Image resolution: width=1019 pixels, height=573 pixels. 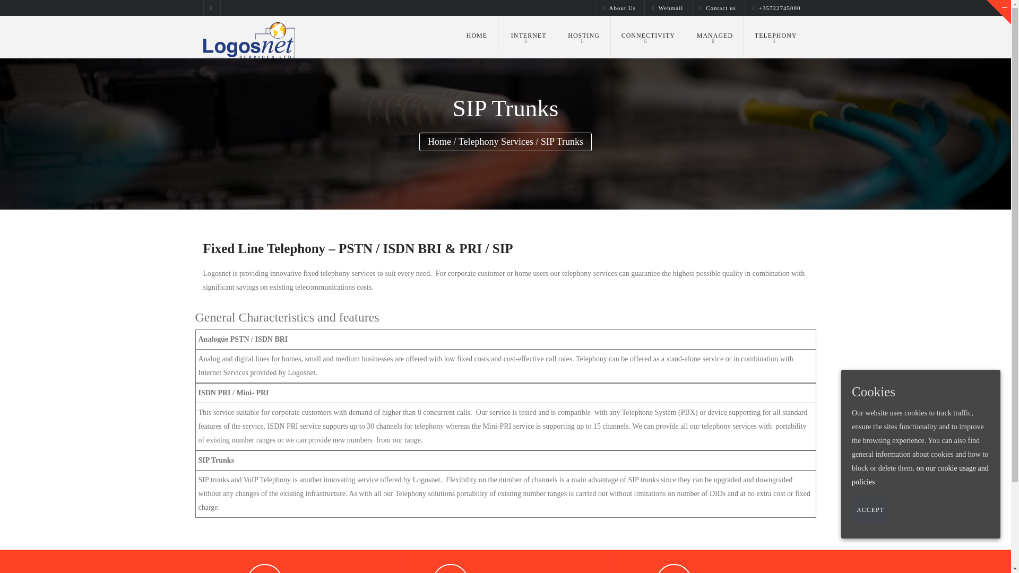 What do you see at coordinates (584, 36) in the screenshot?
I see `Hosting` at bounding box center [584, 36].